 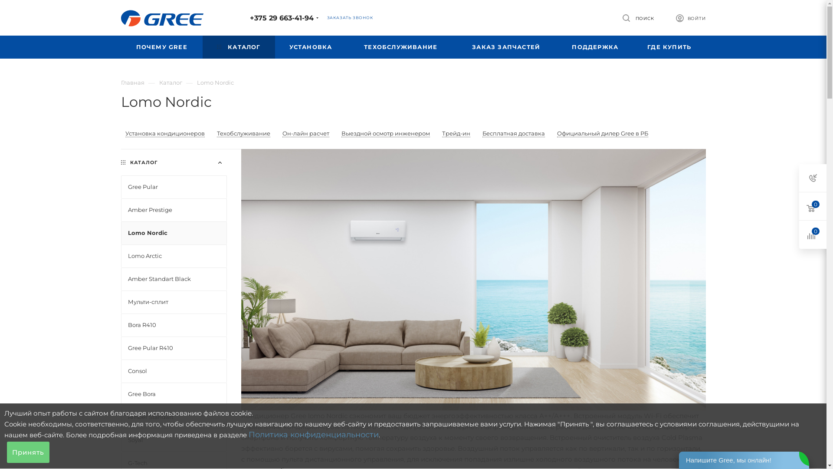 I want to click on Lomo Nordic, so click(x=174, y=233).